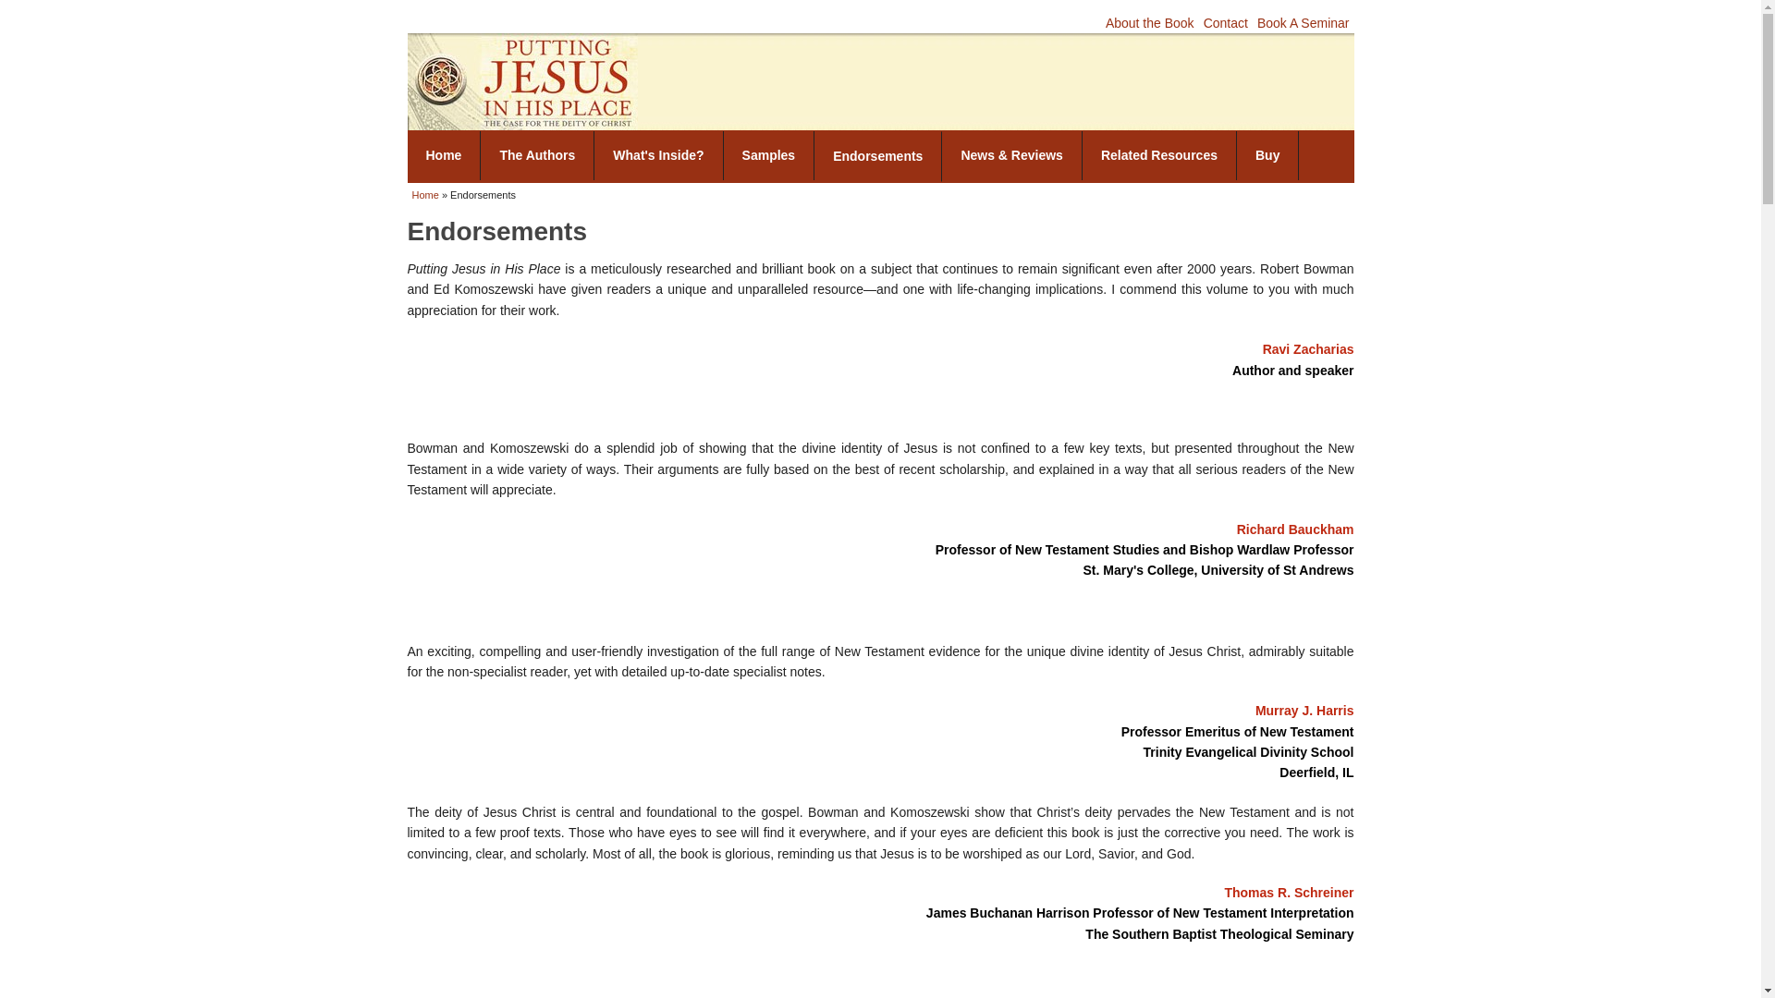 The width and height of the screenshot is (1775, 998). I want to click on Home, so click(425, 195).